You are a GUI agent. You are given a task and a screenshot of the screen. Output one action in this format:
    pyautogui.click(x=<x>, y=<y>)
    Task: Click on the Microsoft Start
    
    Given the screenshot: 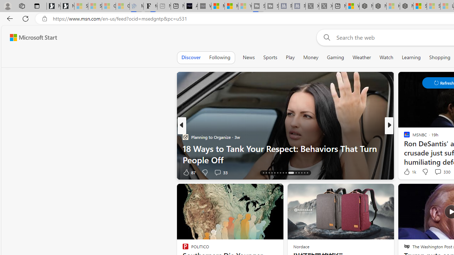 What is the action you would take?
    pyautogui.click(x=33, y=37)
    